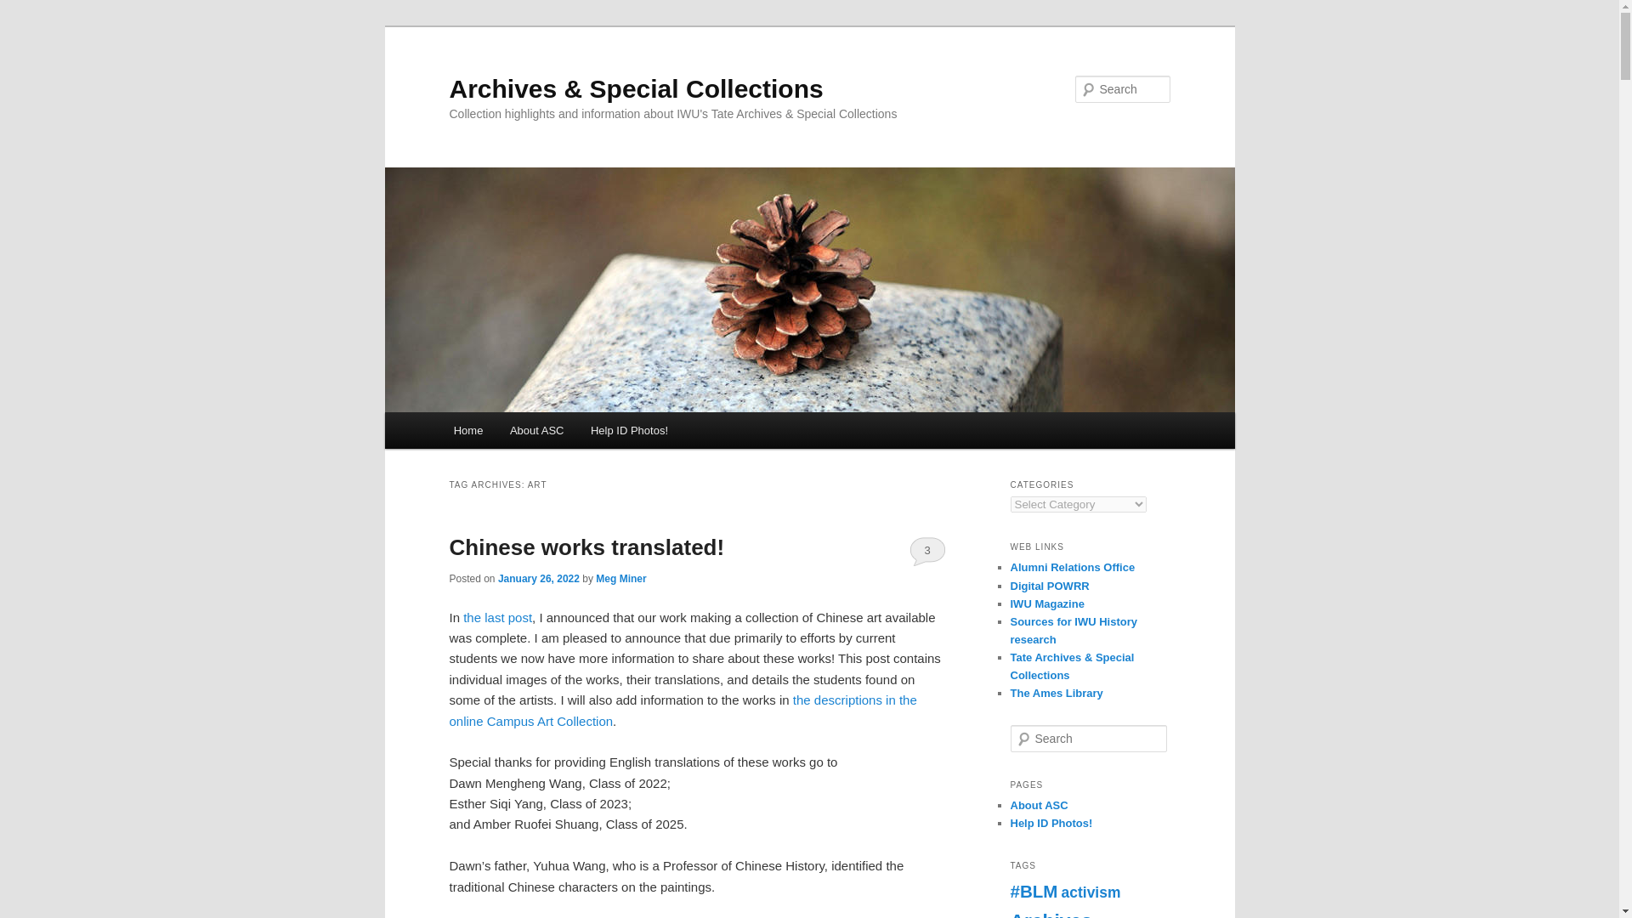  I want to click on Help ID Photos!, so click(629, 430).